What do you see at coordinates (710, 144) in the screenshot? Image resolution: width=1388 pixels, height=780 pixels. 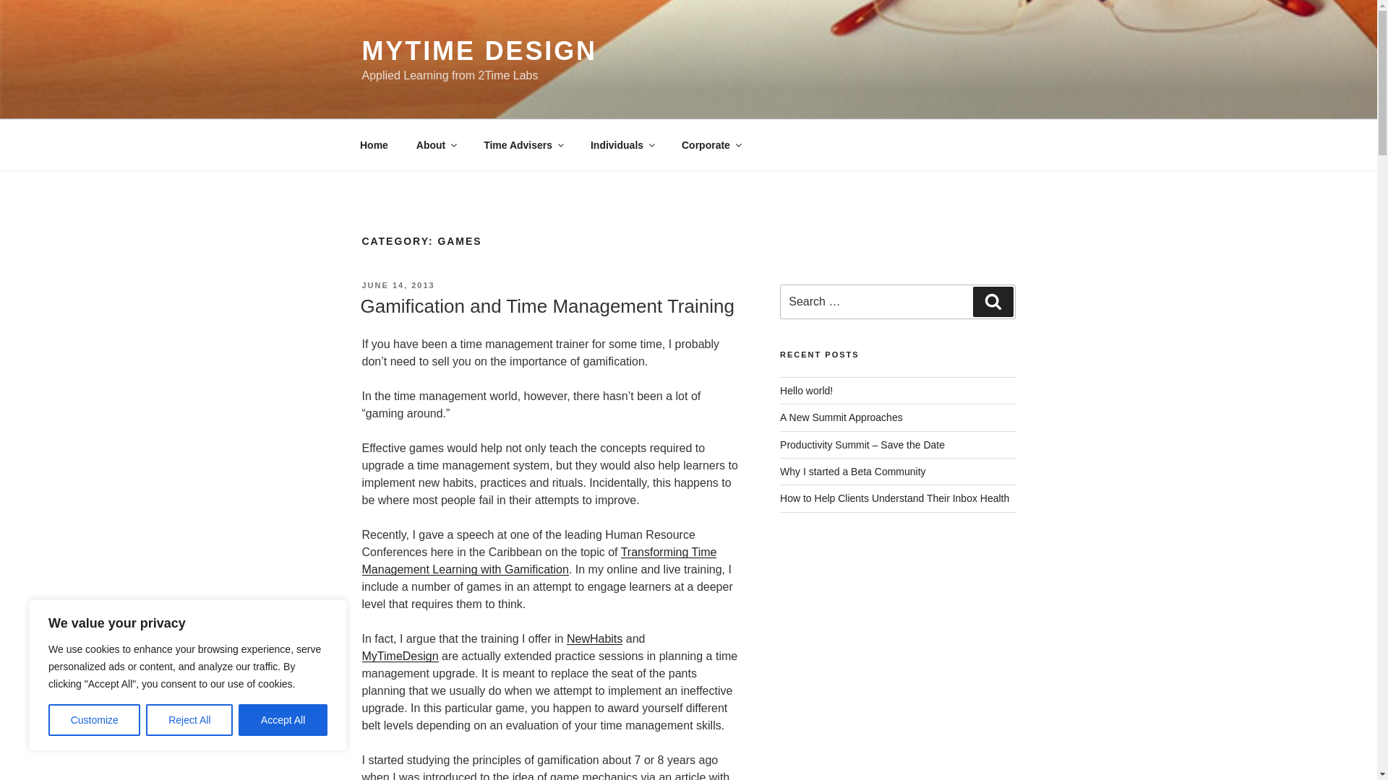 I see `Corporate` at bounding box center [710, 144].